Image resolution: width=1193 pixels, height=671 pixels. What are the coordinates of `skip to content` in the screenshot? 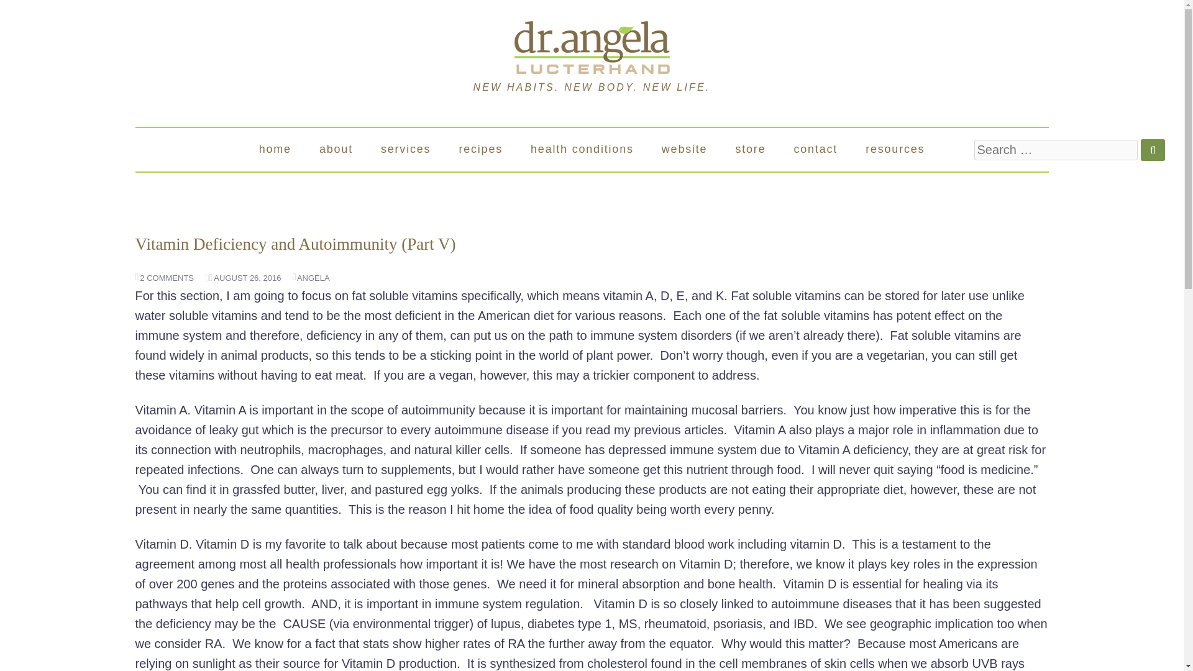 It's located at (193, 149).